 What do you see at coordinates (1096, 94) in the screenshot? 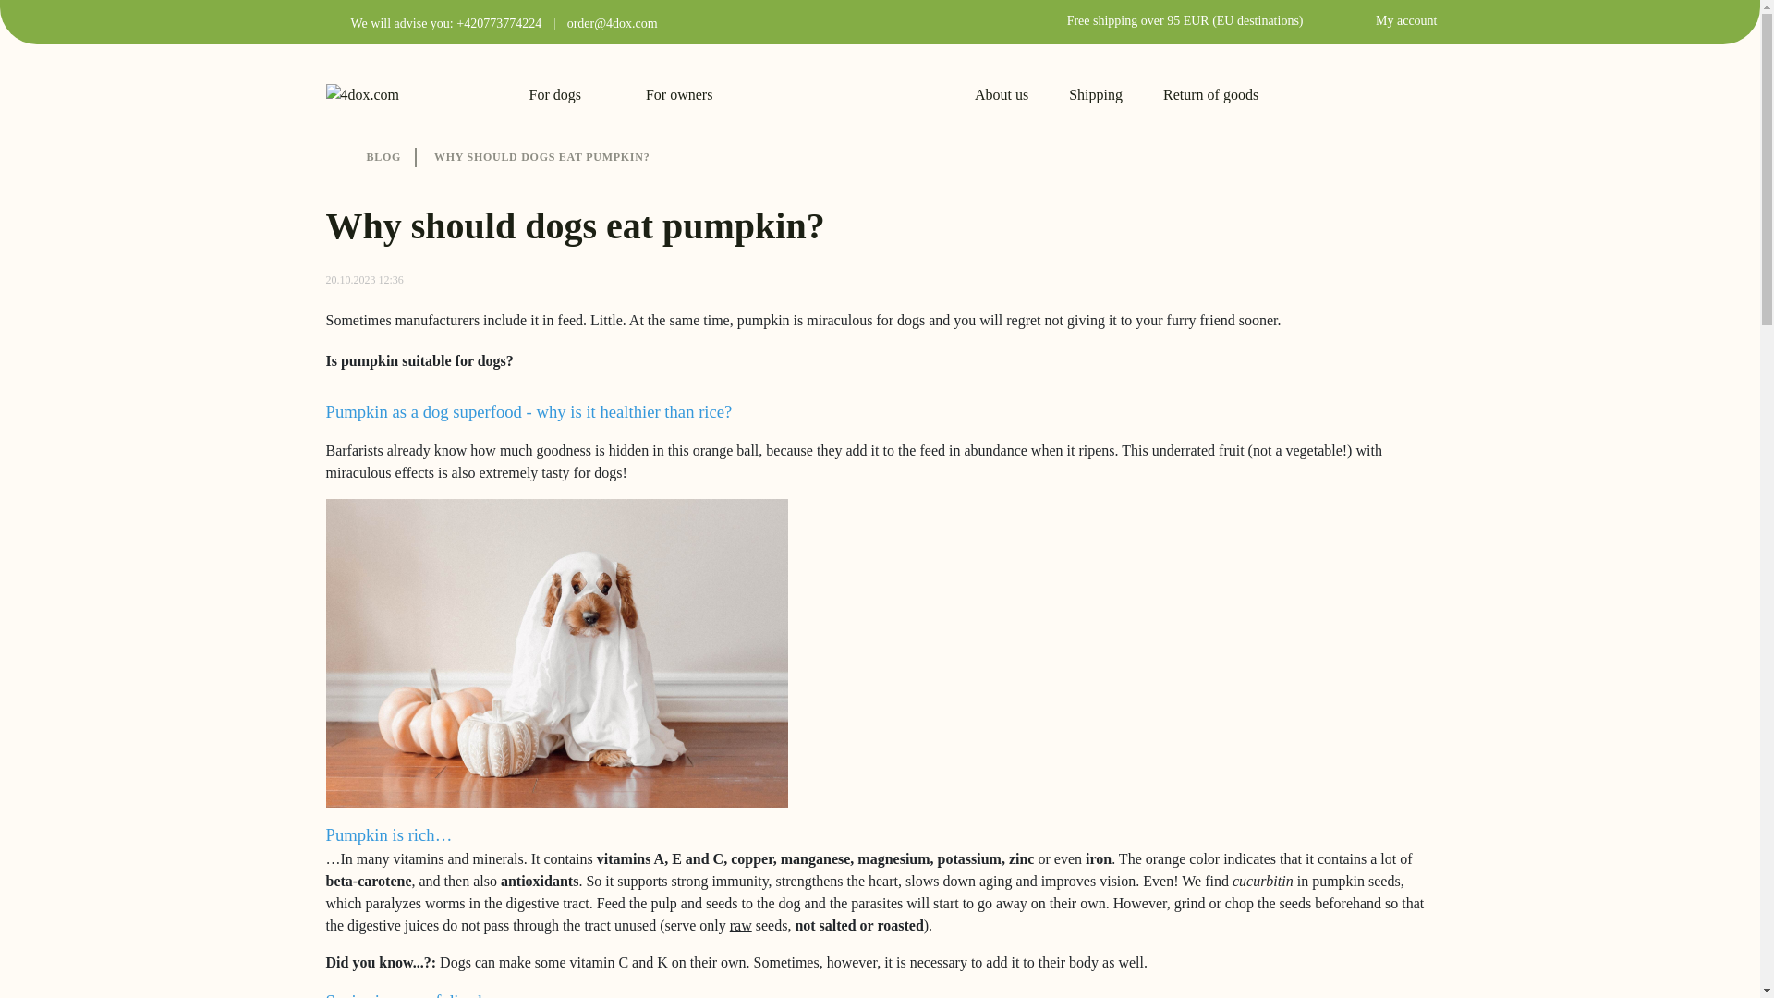
I see `Shipping` at bounding box center [1096, 94].